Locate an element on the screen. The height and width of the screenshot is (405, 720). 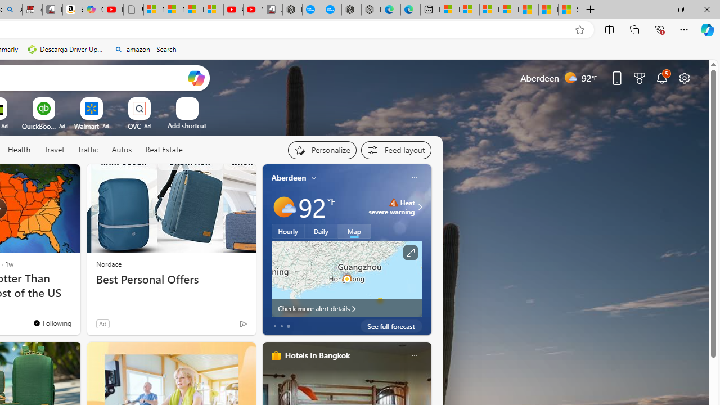
Microsoft account | Microsoft Account Privacy Settings is located at coordinates (469, 10).